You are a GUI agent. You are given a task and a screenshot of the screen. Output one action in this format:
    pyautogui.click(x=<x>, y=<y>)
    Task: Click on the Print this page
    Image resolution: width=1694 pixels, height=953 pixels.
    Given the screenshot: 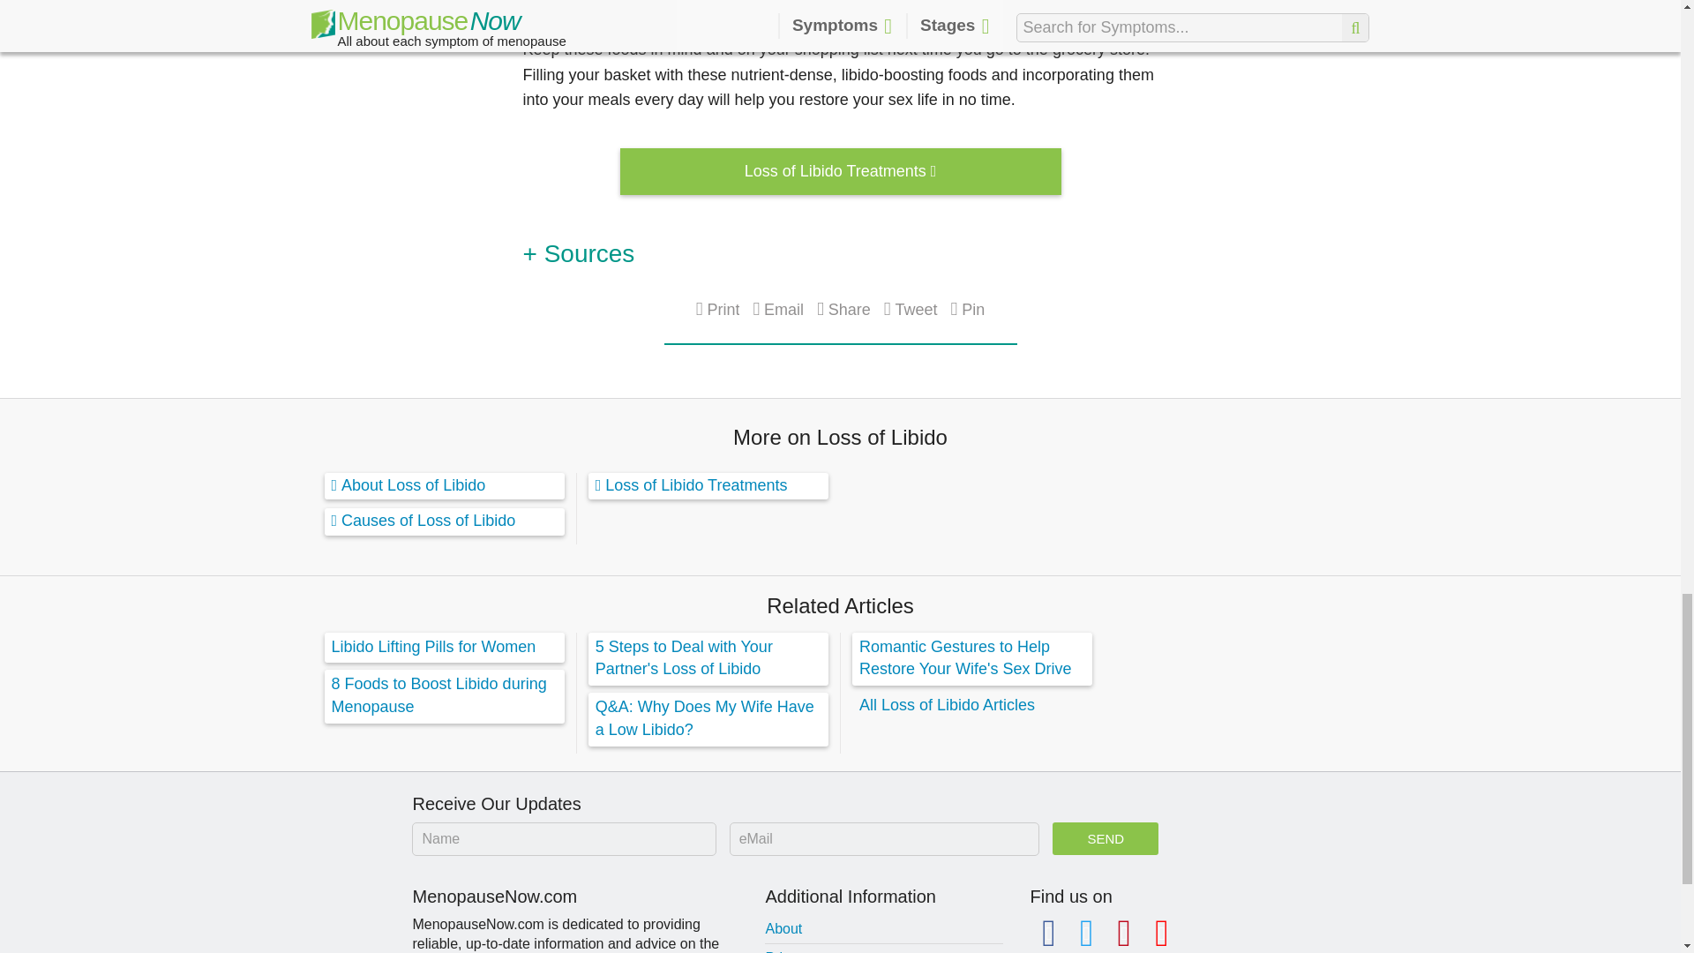 What is the action you would take?
    pyautogui.click(x=718, y=309)
    